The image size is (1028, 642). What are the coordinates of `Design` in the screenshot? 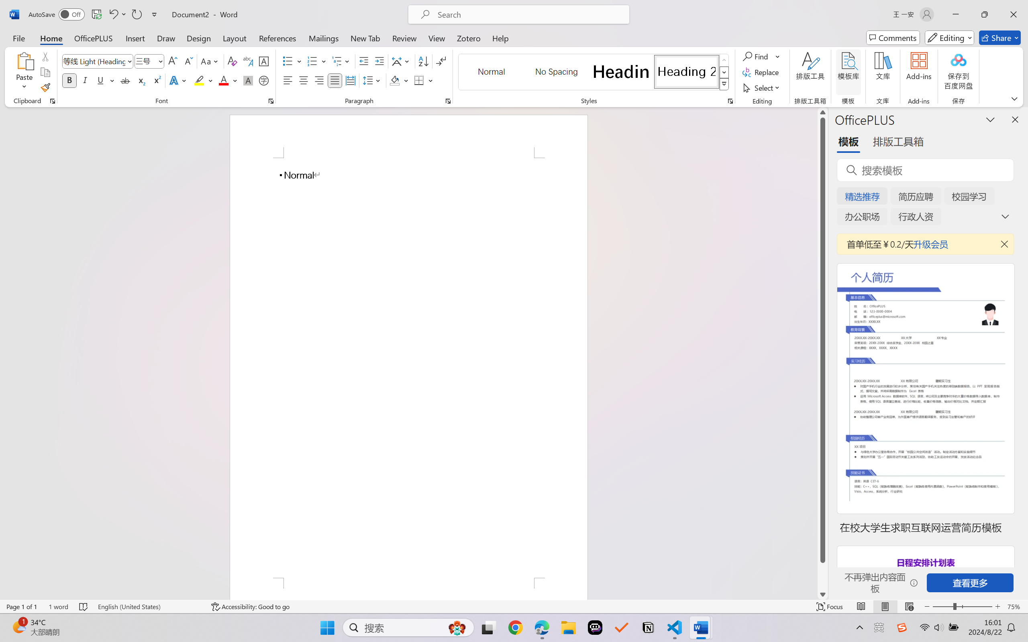 It's located at (199, 38).